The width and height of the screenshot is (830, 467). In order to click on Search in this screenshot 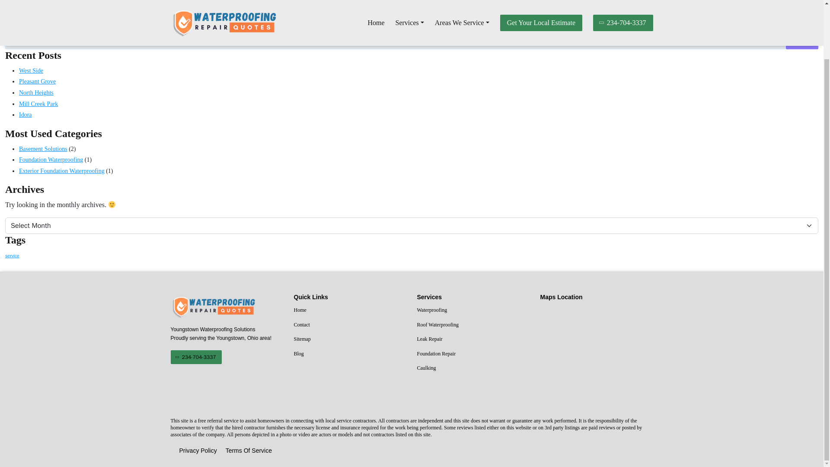, I will do `click(802, 41)`.